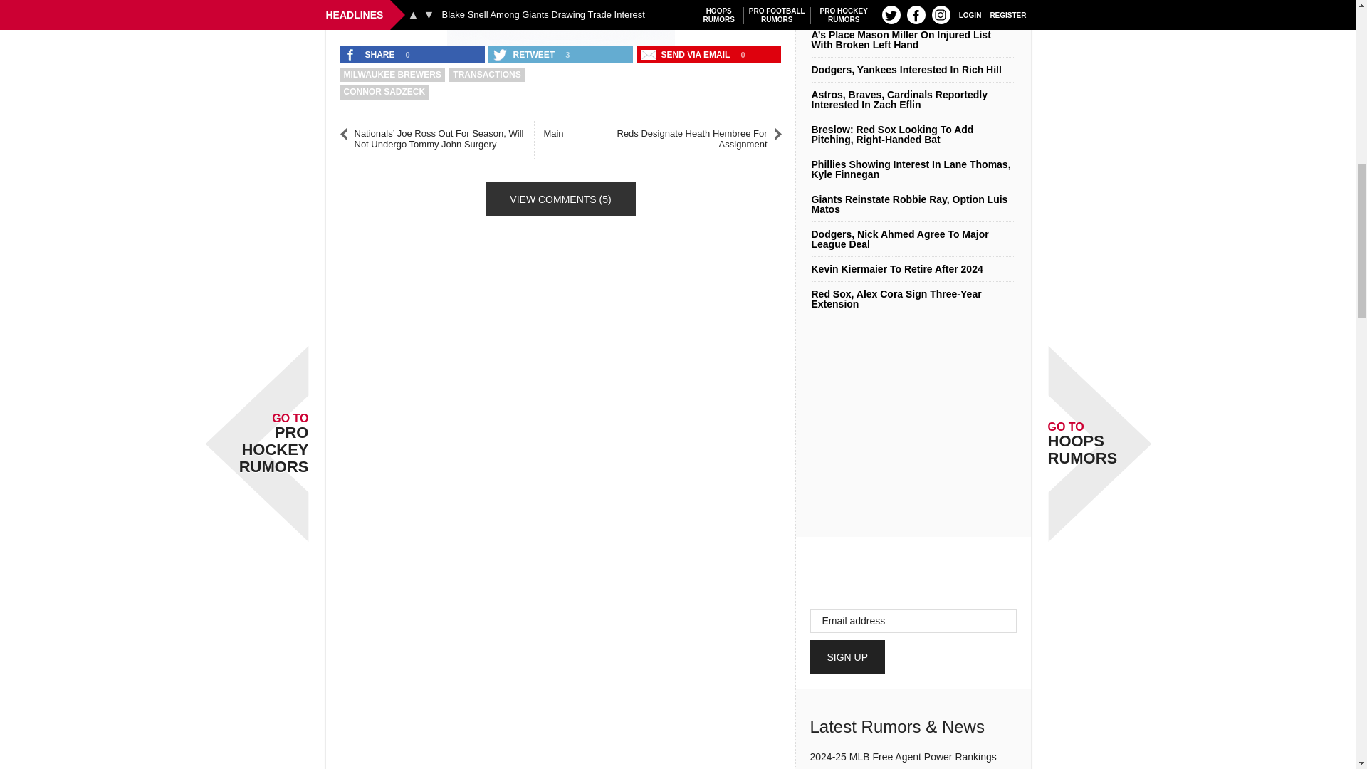 This screenshot has width=1367, height=769. What do you see at coordinates (848, 656) in the screenshot?
I see `Sign Up` at bounding box center [848, 656].